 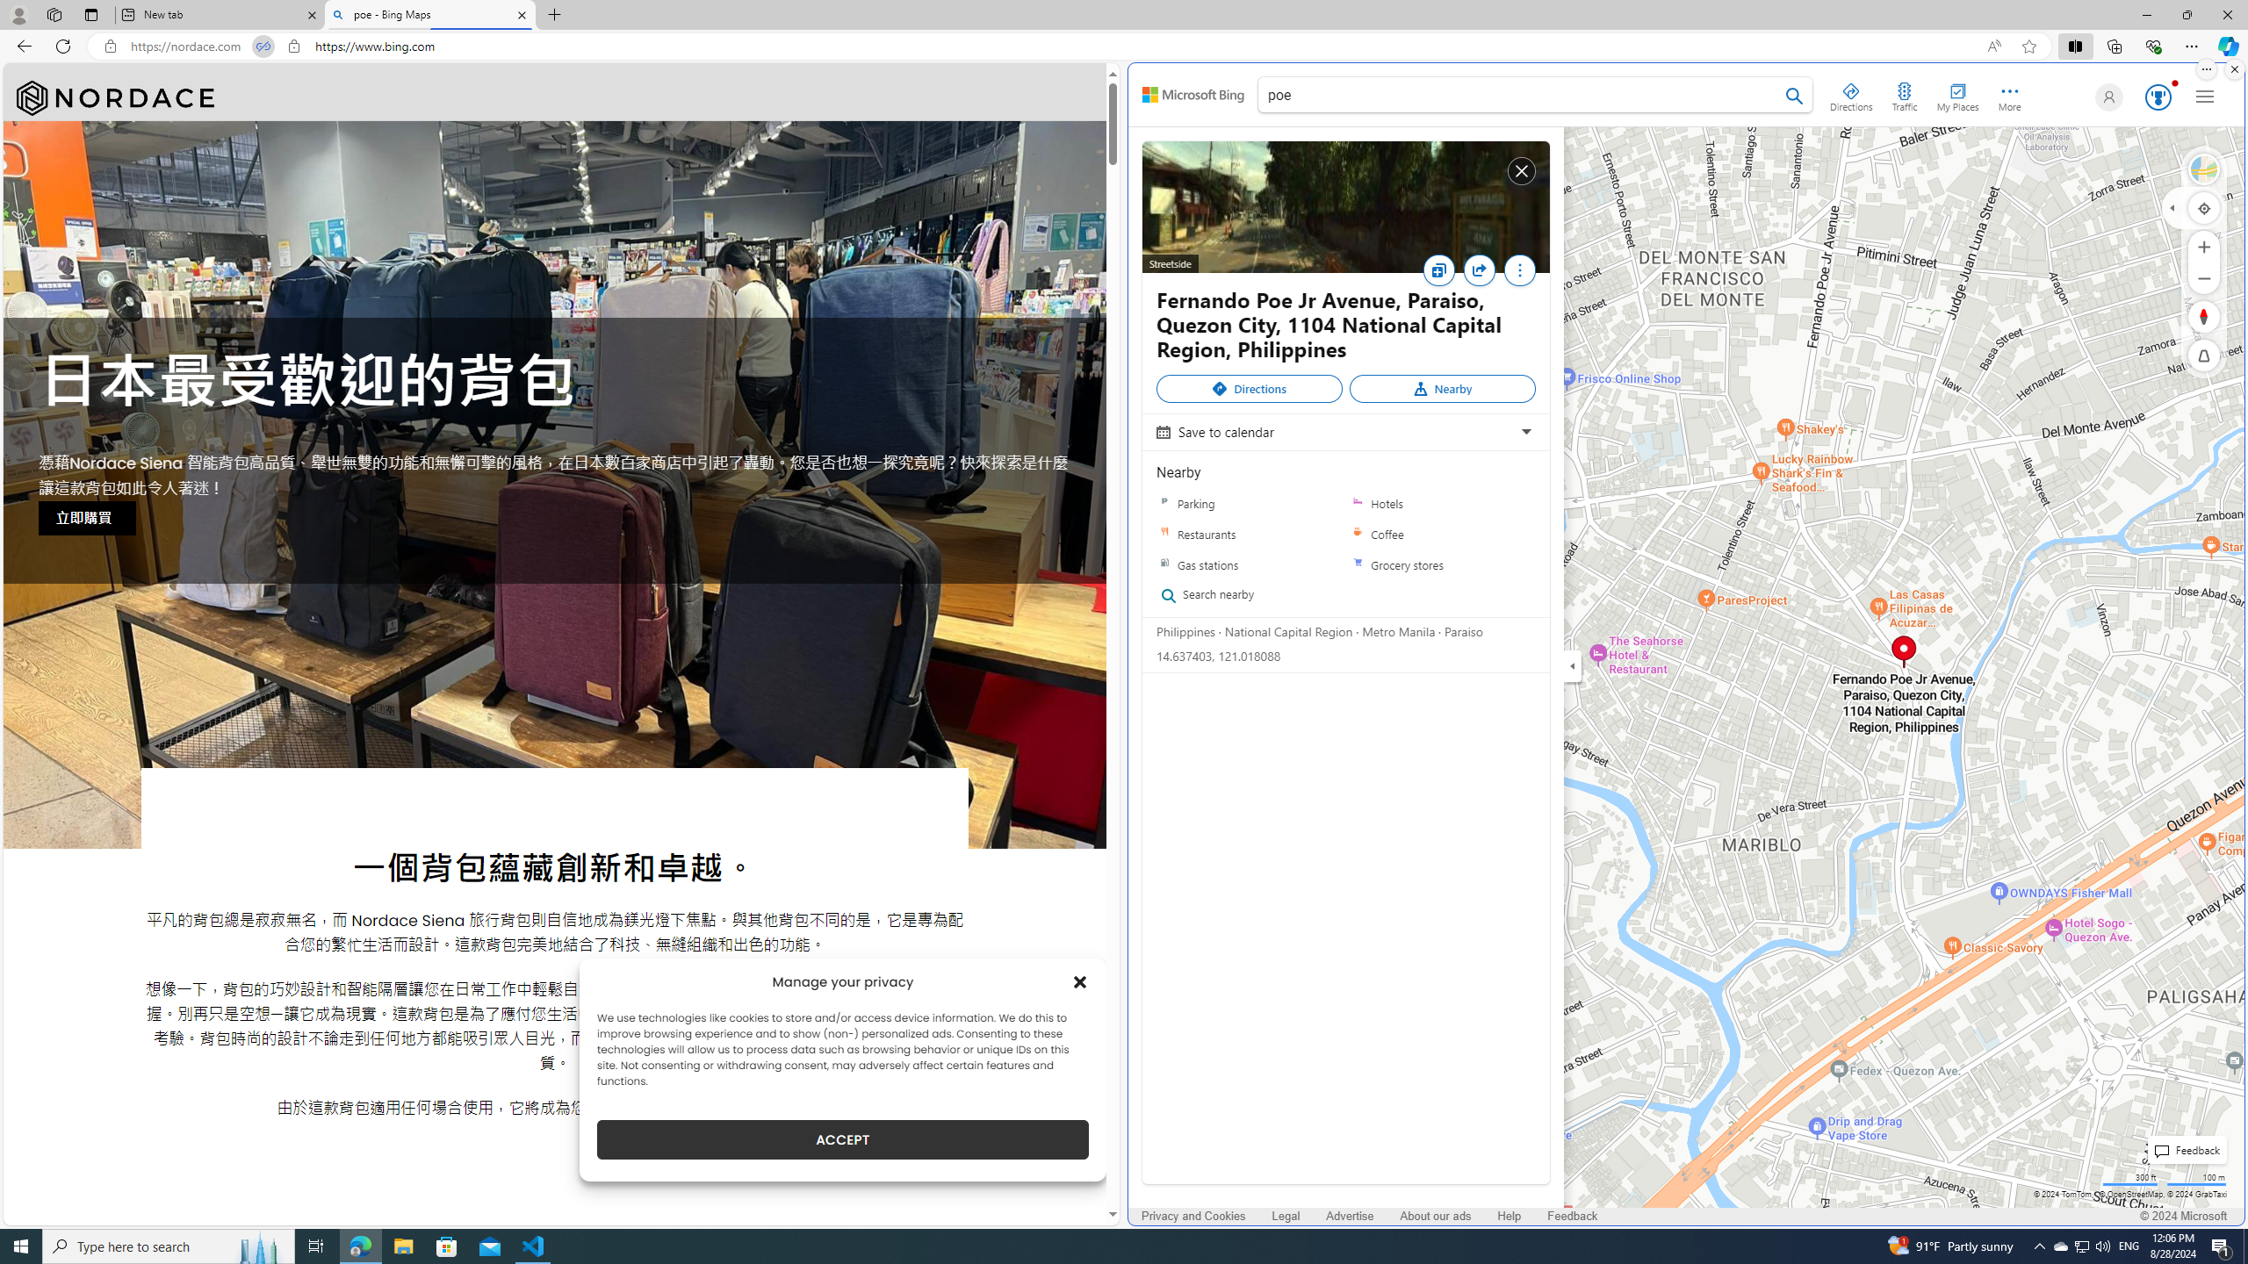 What do you see at coordinates (1535, 97) in the screenshot?
I see `poe` at bounding box center [1535, 97].